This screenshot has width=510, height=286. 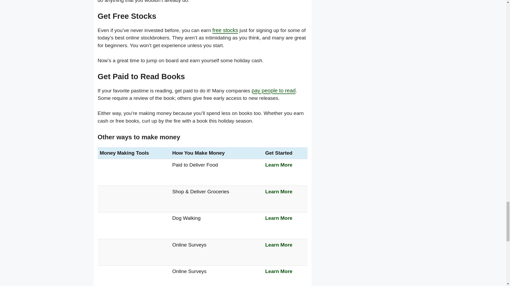 What do you see at coordinates (120, 259) in the screenshot?
I see `11 Best Seasonal Jobs To Apply For This Holiday Season` at bounding box center [120, 259].